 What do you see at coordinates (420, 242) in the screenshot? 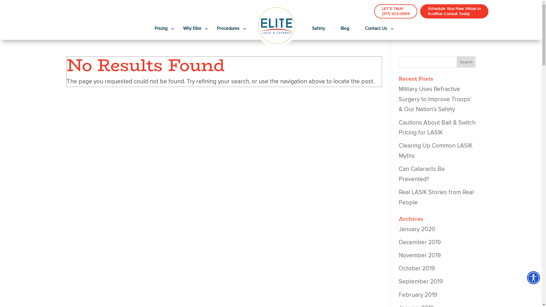
I see `December 2019` at bounding box center [420, 242].